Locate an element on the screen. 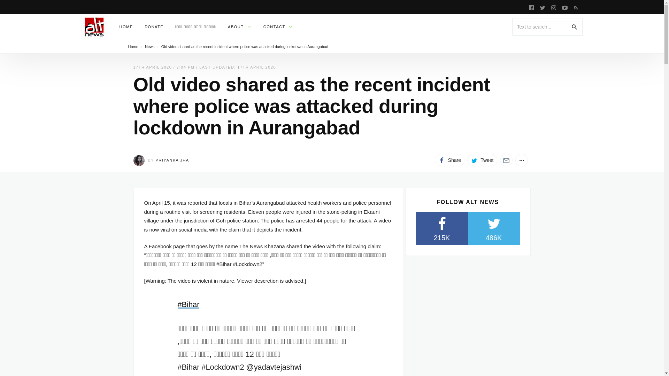 Image resolution: width=669 pixels, height=376 pixels. Instagram is located at coordinates (553, 7).